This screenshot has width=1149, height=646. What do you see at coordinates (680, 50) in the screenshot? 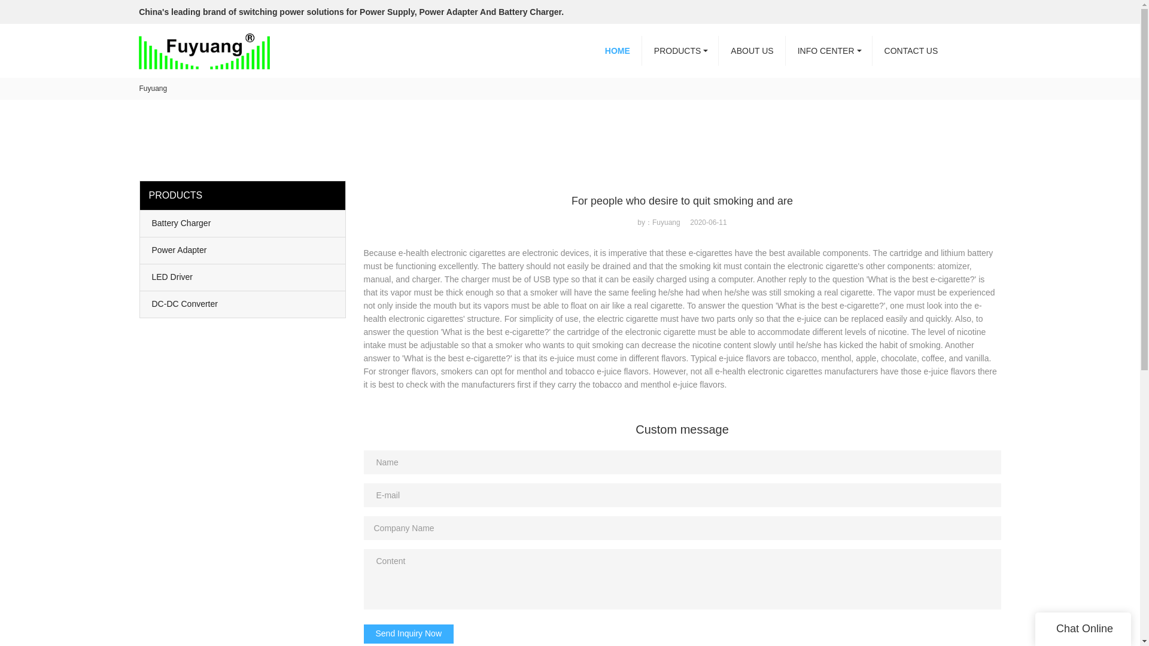
I see `PRODUCTS` at bounding box center [680, 50].